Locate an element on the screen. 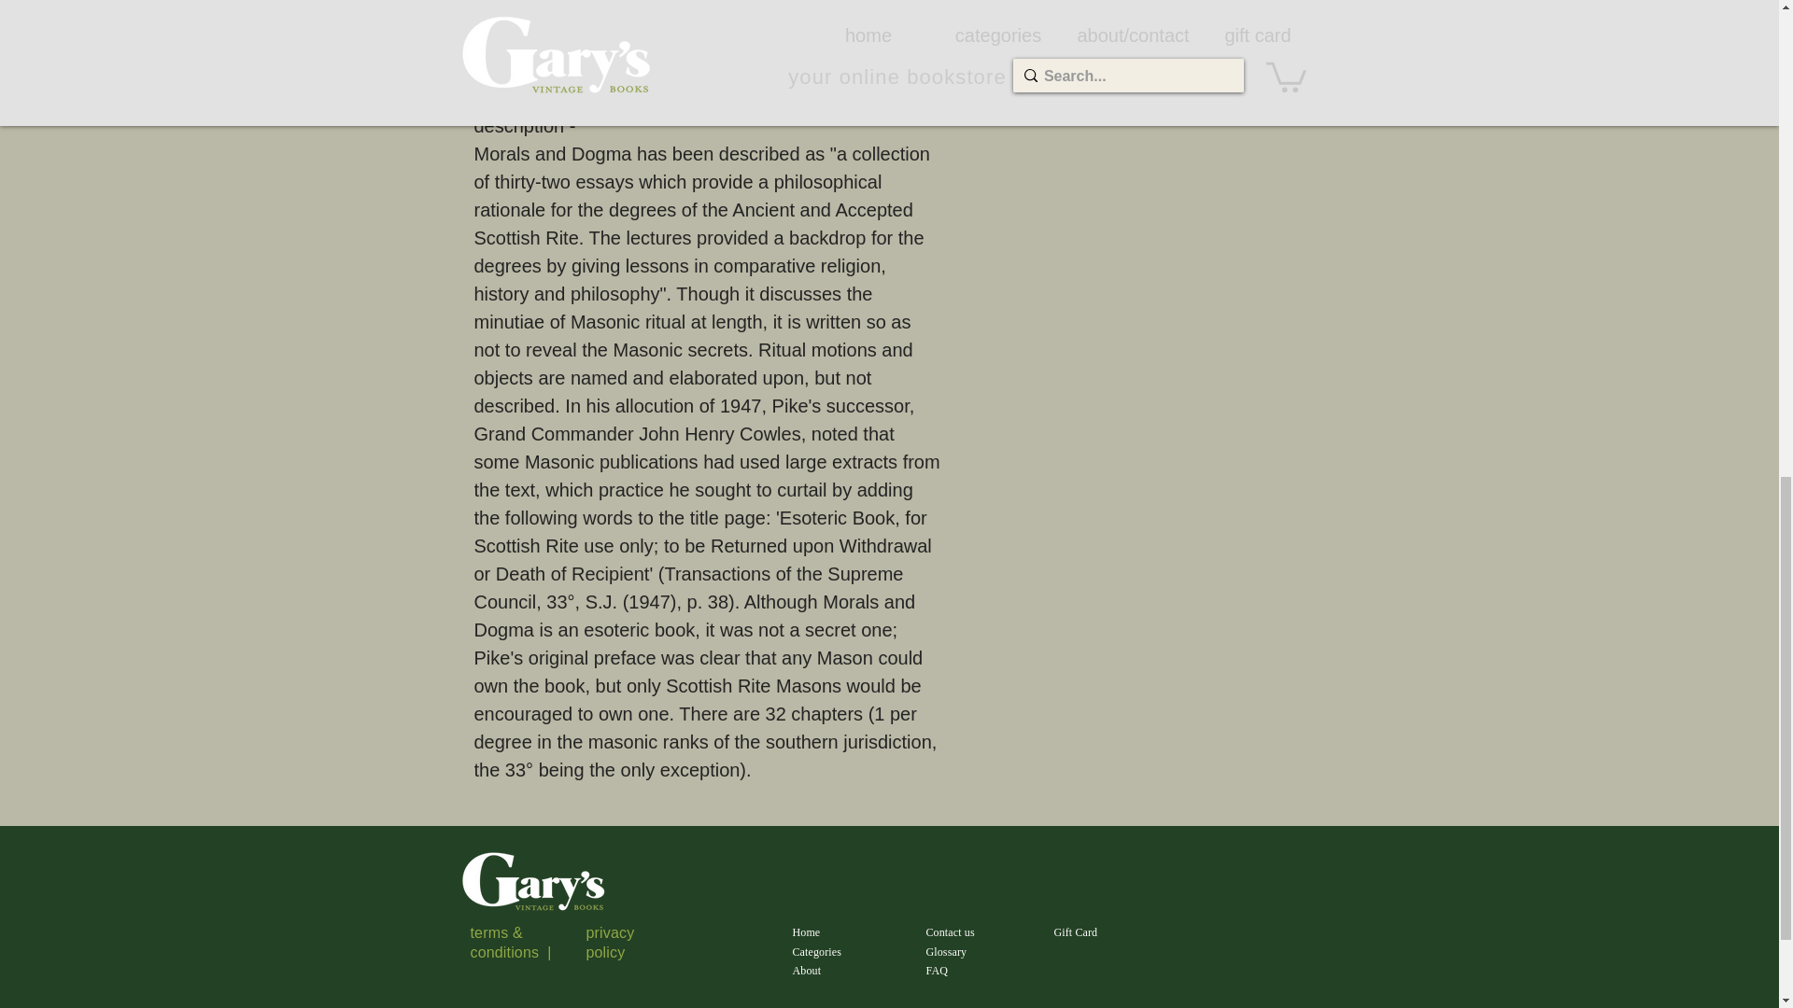  Home is located at coordinates (805, 931).